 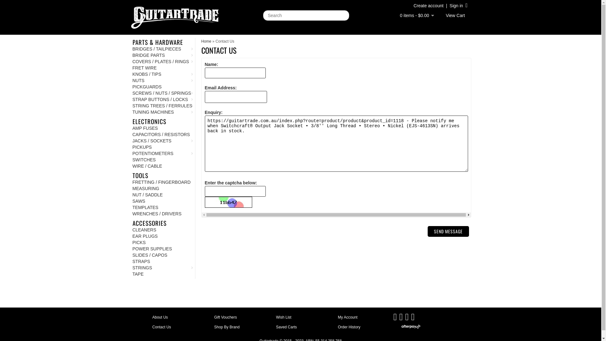 What do you see at coordinates (162, 261) in the screenshot?
I see `STRAPS` at bounding box center [162, 261].